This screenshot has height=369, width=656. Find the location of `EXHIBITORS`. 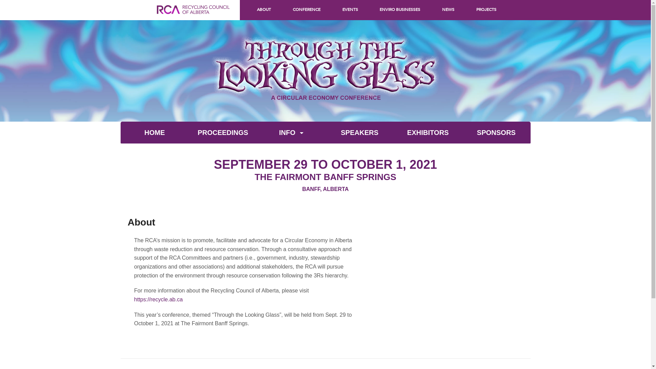

EXHIBITORS is located at coordinates (428, 133).